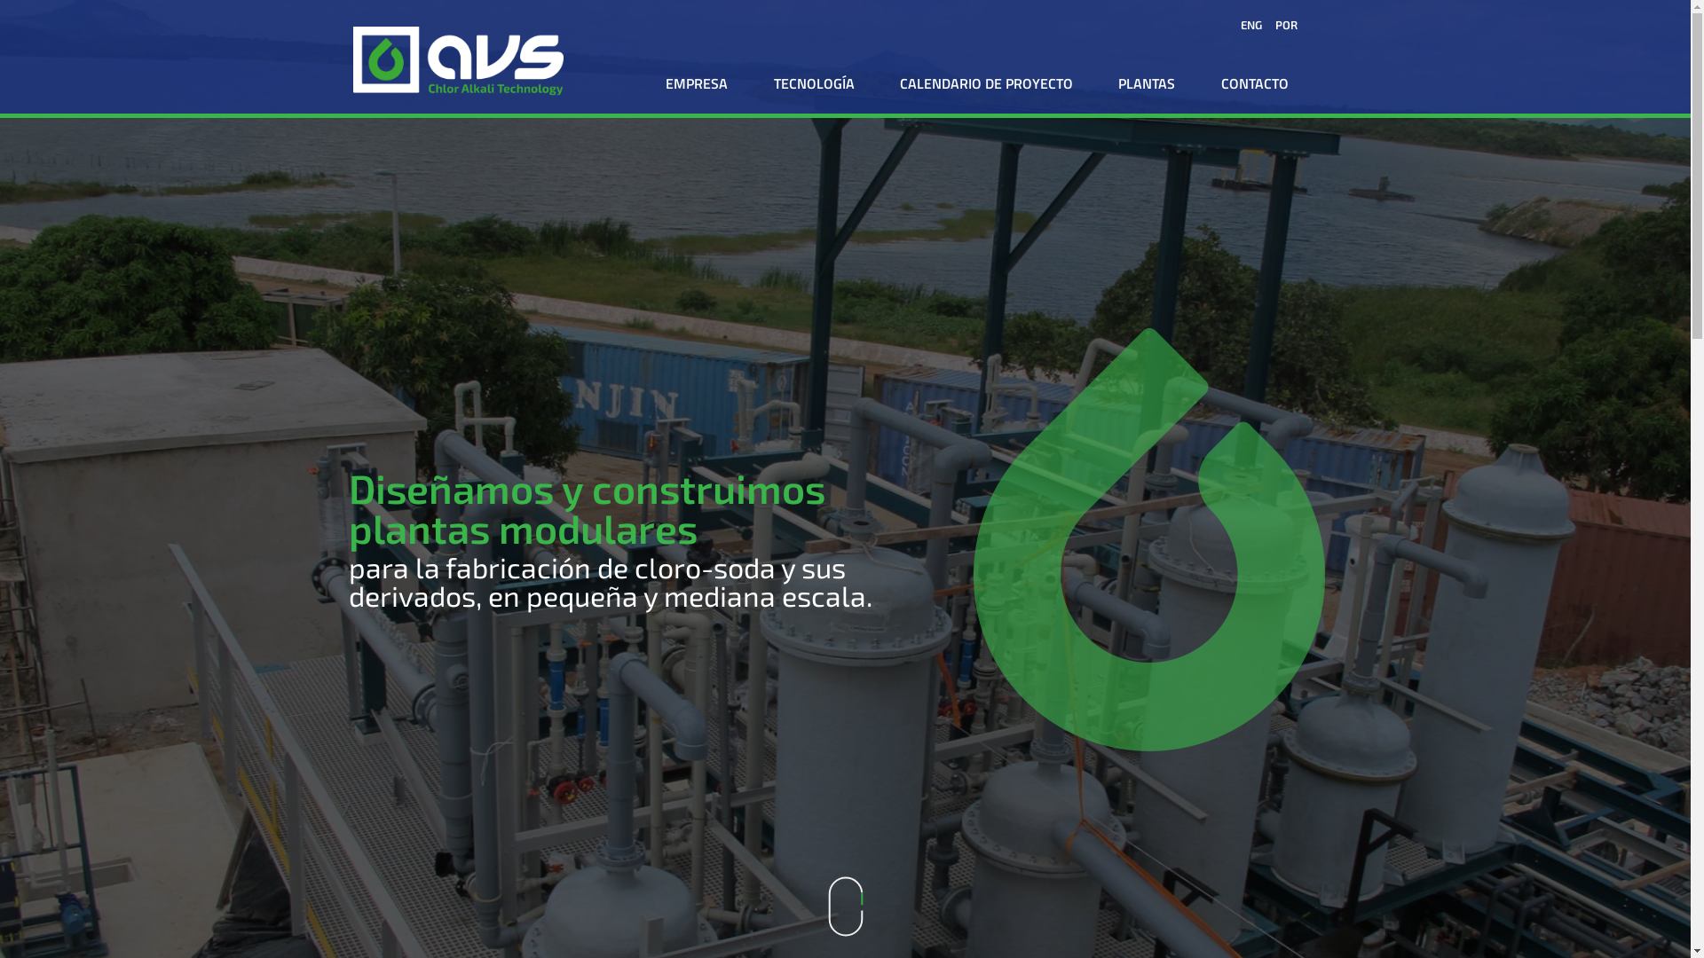 This screenshot has height=958, width=1704. What do you see at coordinates (985, 83) in the screenshot?
I see `CALENDARIO DE PROYECTO` at bounding box center [985, 83].